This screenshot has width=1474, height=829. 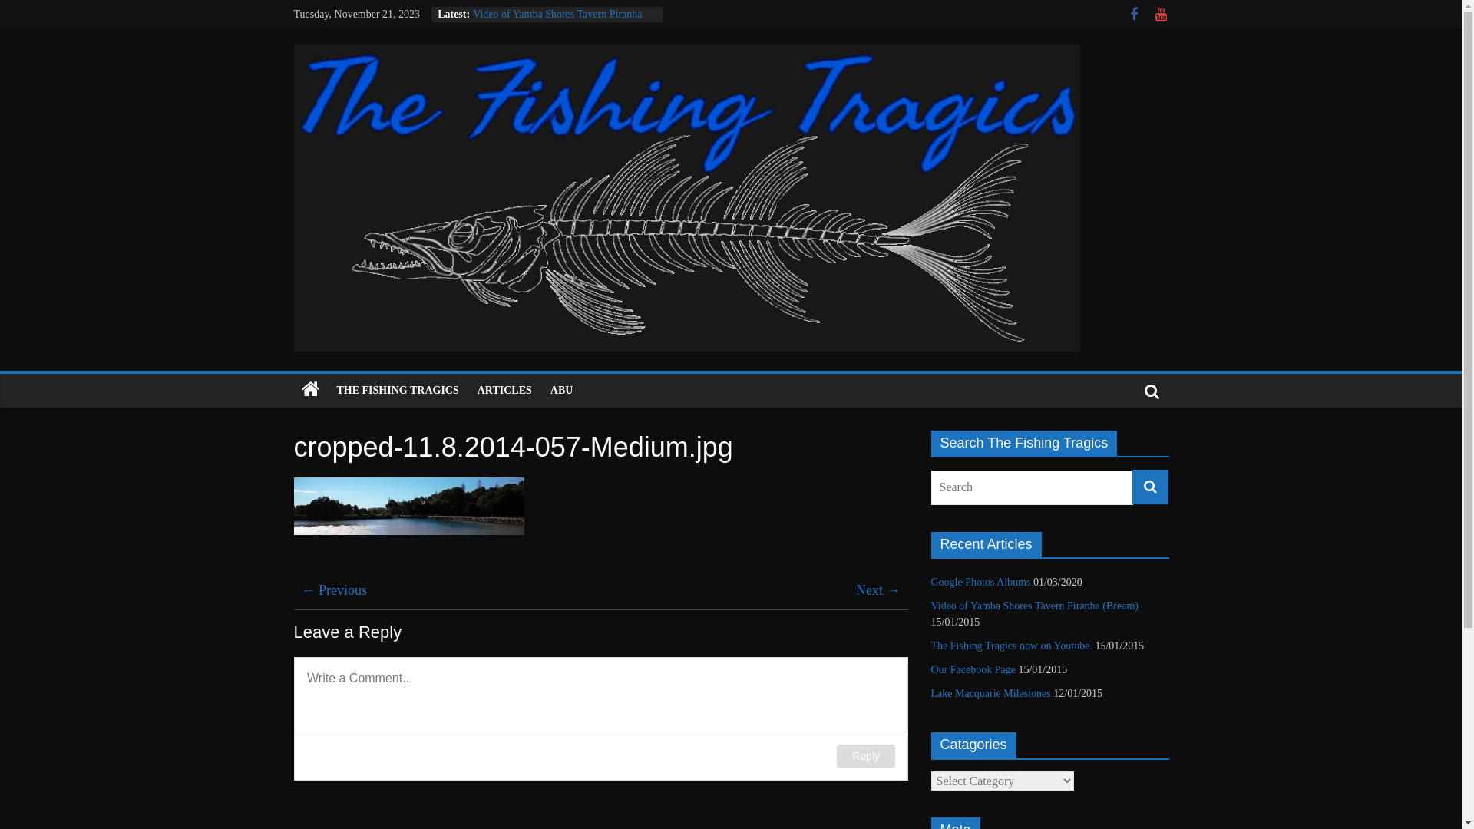 I want to click on Comment Form, so click(x=600, y=718).